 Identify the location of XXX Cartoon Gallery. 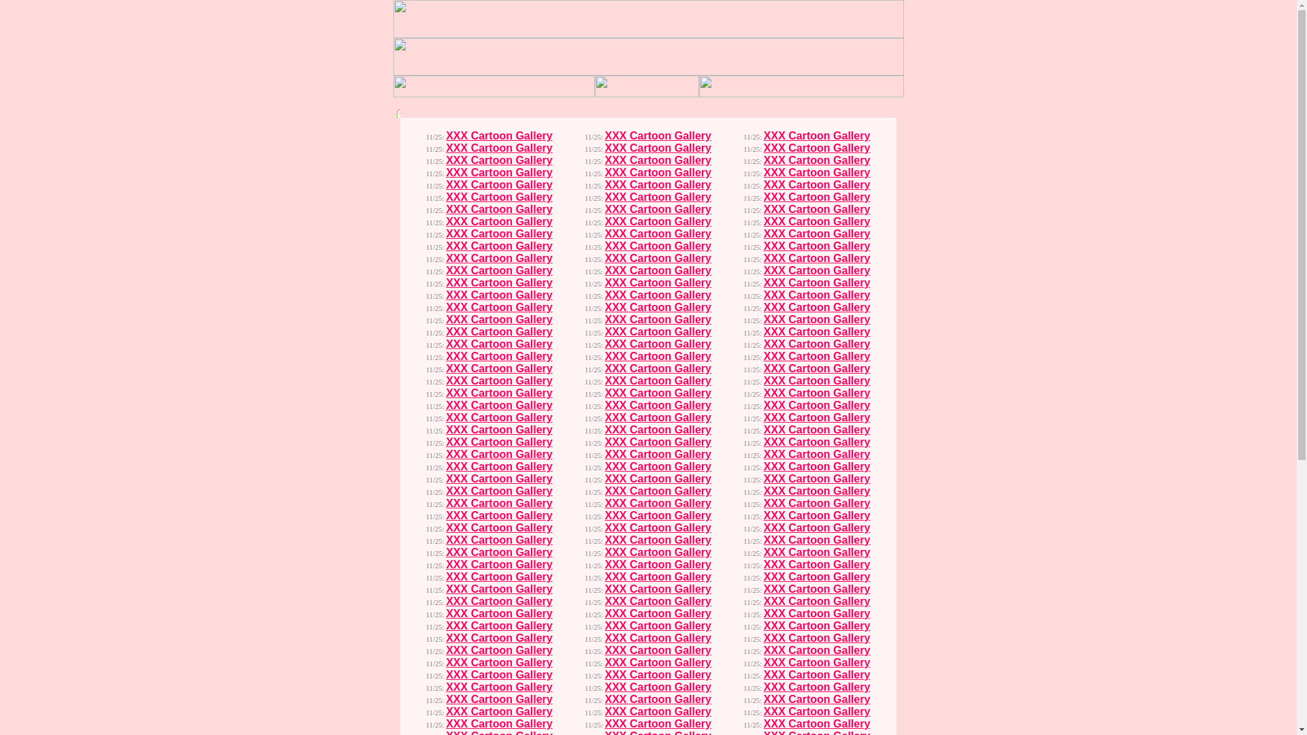
(500, 173).